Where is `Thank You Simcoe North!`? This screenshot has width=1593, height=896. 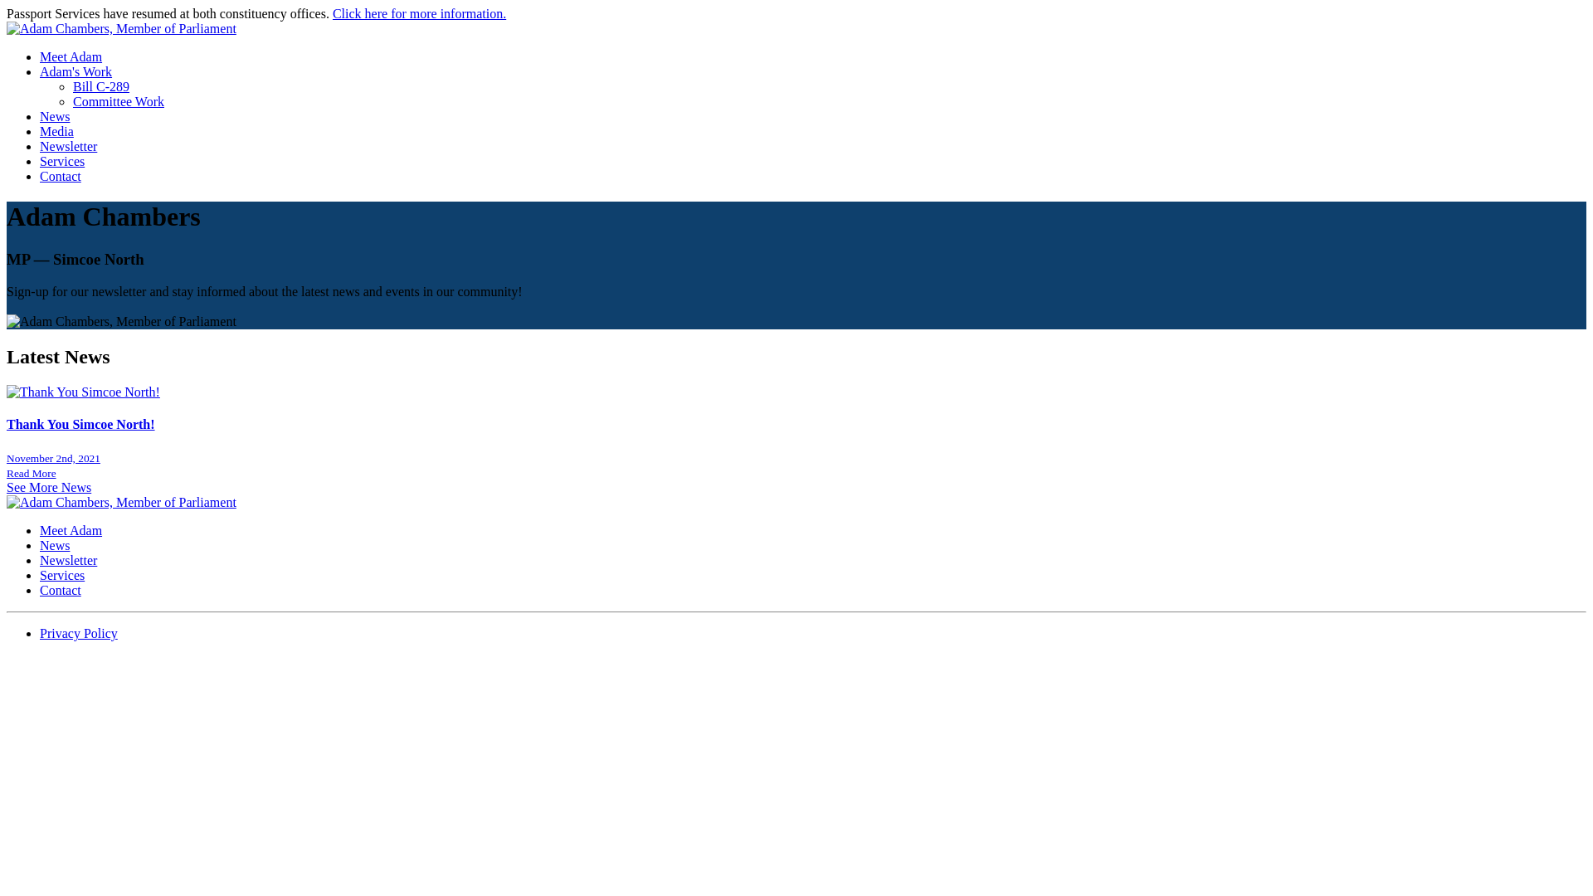 Thank You Simcoe North! is located at coordinates (796, 425).